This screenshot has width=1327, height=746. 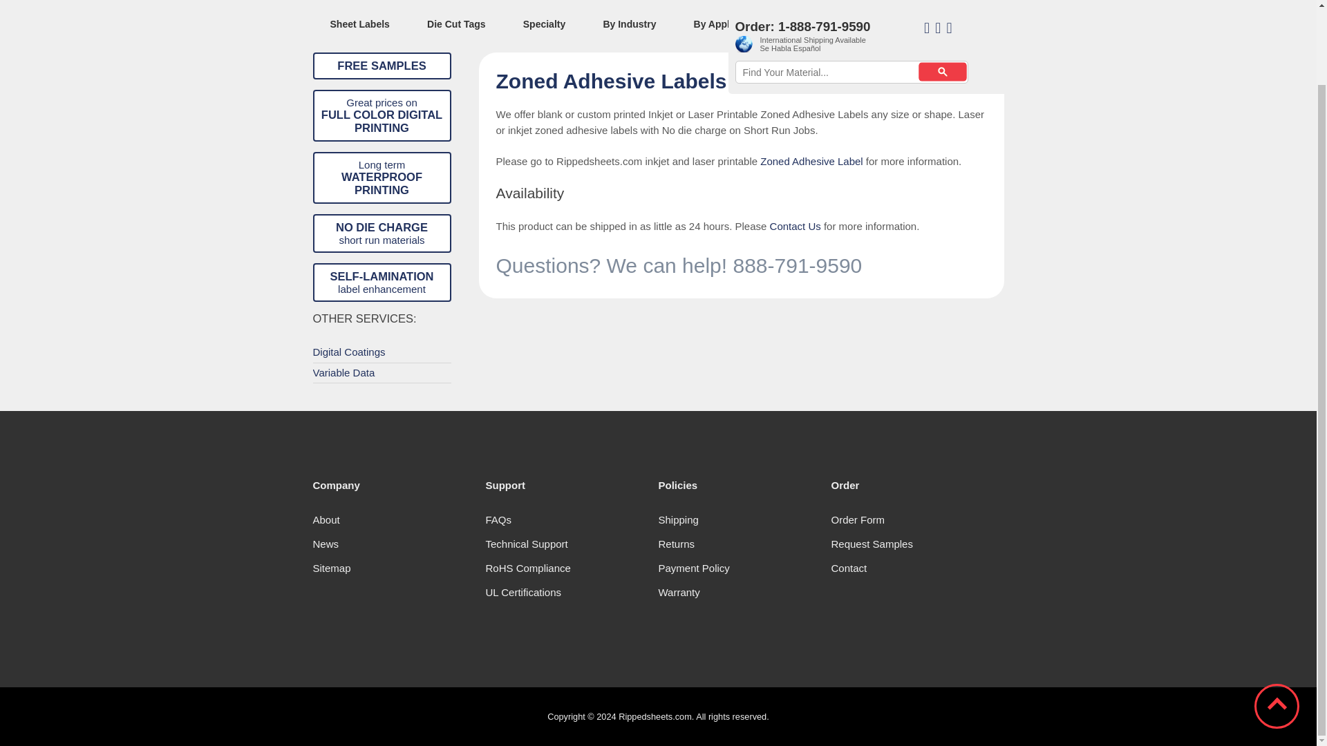 What do you see at coordinates (359, 23) in the screenshot?
I see `Sheet Labels` at bounding box center [359, 23].